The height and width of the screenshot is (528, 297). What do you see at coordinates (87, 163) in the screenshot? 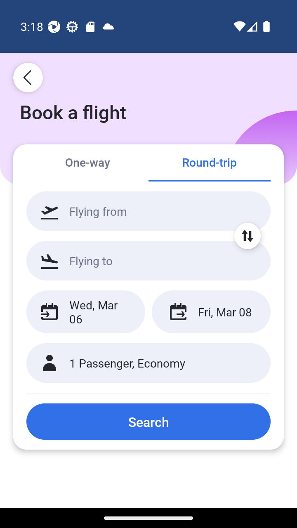
I see `One-way` at bounding box center [87, 163].